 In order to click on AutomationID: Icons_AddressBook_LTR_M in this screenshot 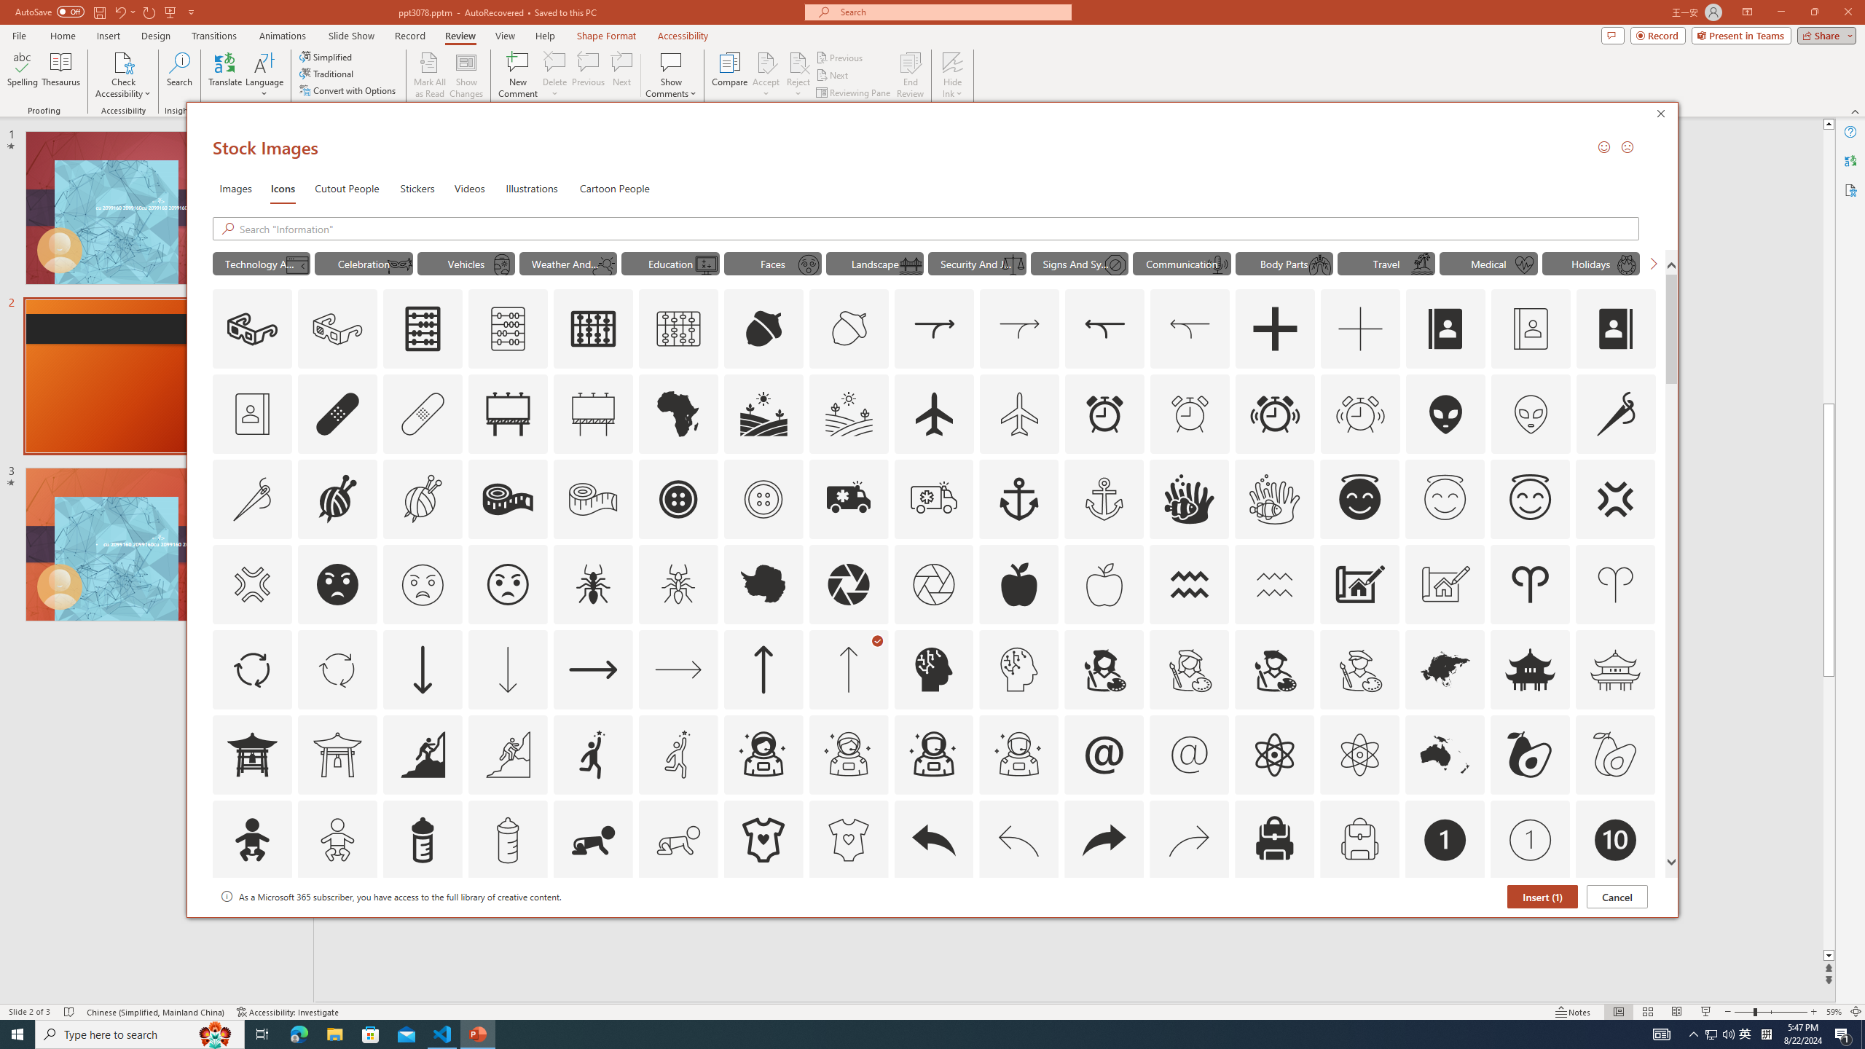, I will do `click(1531, 329)`.